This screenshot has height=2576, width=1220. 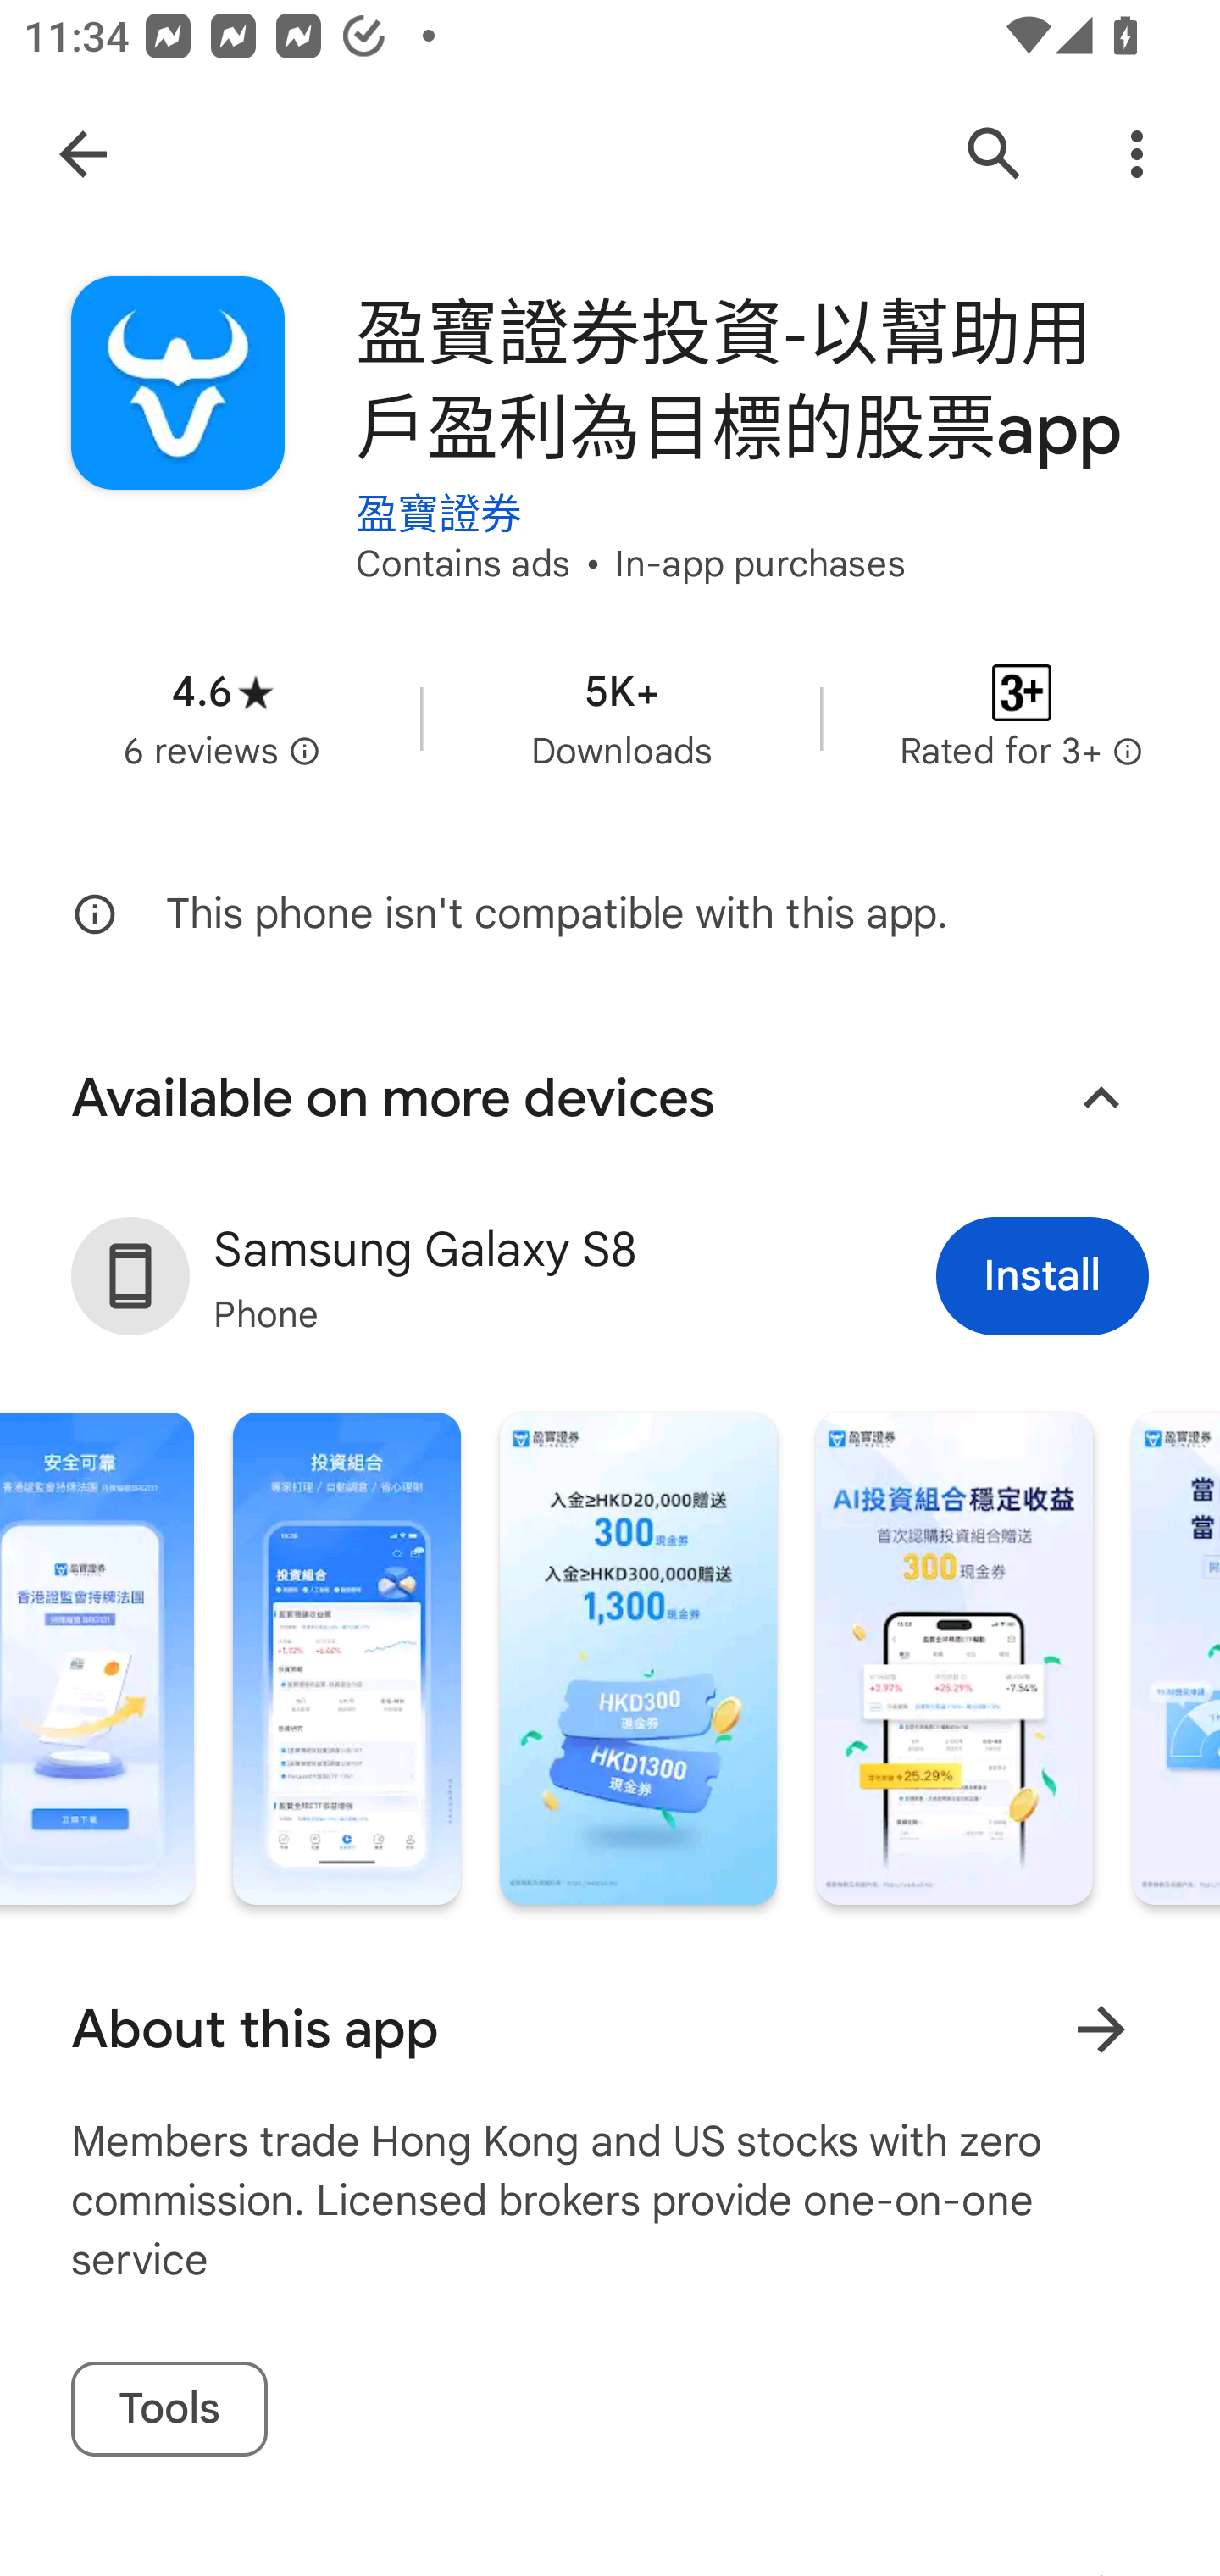 I want to click on Content rating Rated for 3+, so click(x=1022, y=719).